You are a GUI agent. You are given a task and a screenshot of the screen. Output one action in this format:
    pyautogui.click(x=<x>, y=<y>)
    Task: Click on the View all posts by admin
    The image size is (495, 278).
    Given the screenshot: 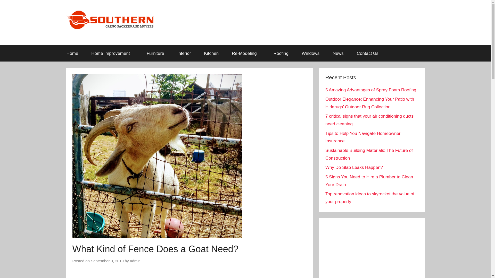 What is the action you would take?
    pyautogui.click(x=135, y=261)
    